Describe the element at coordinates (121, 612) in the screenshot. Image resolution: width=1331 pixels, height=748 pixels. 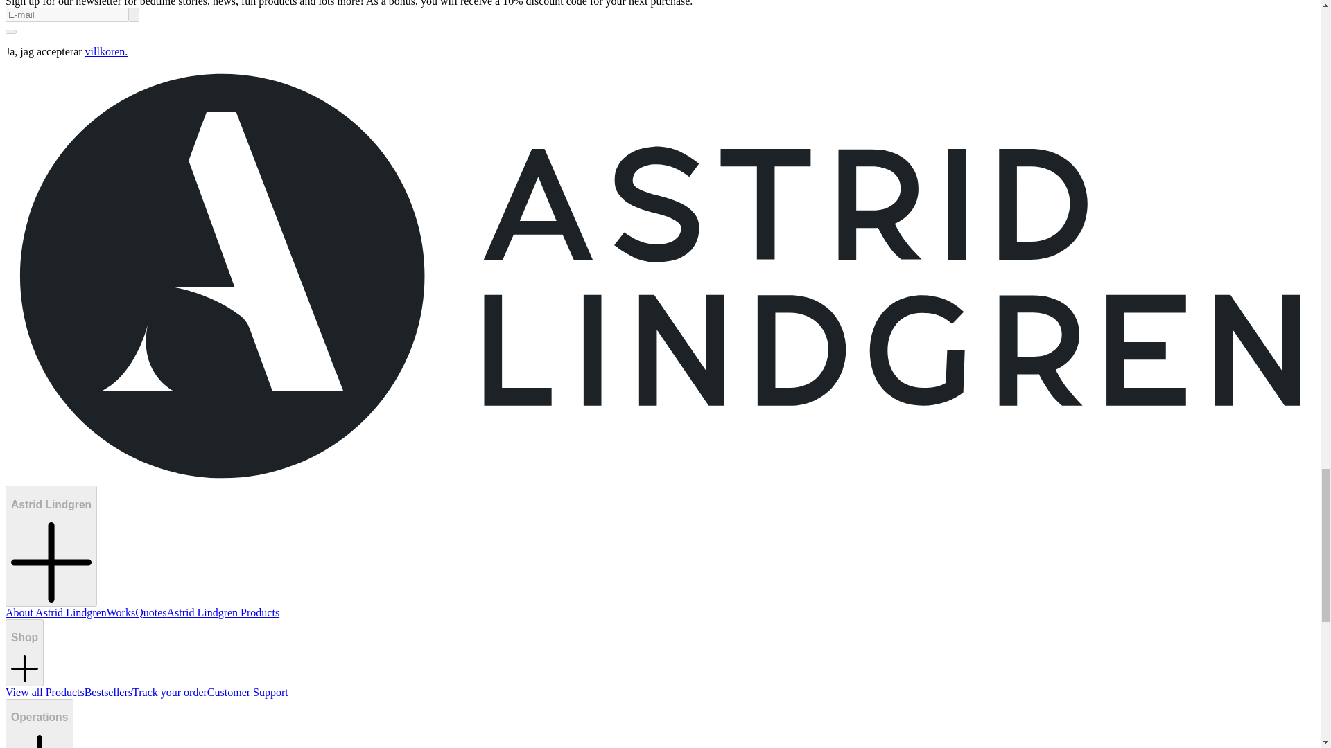
I see `Works` at that location.